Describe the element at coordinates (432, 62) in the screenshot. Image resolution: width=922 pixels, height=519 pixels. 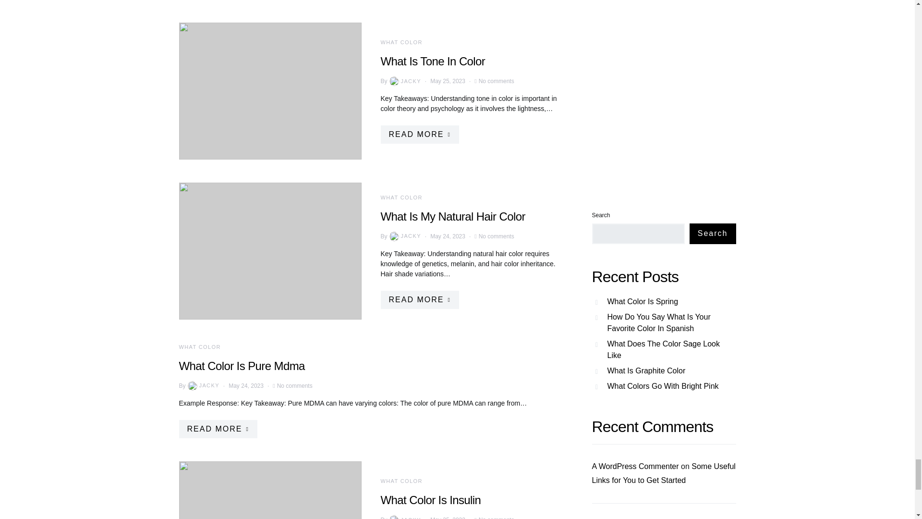
I see `What Is Tone In Color` at that location.